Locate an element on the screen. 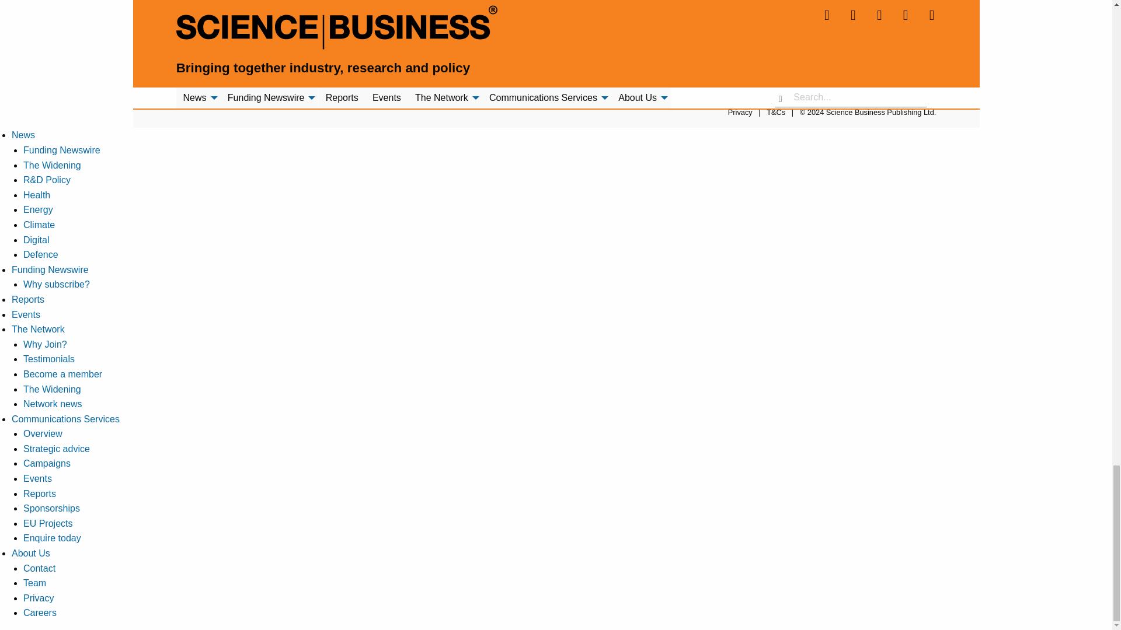 The height and width of the screenshot is (630, 1121). For the latest funding insights is located at coordinates (50, 269).